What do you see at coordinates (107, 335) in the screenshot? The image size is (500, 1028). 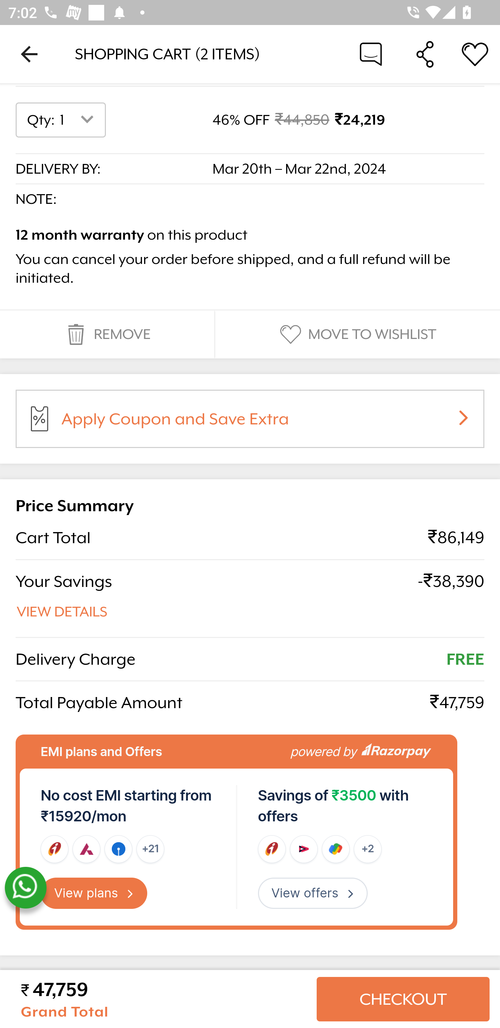 I see `REMOVE` at bounding box center [107, 335].